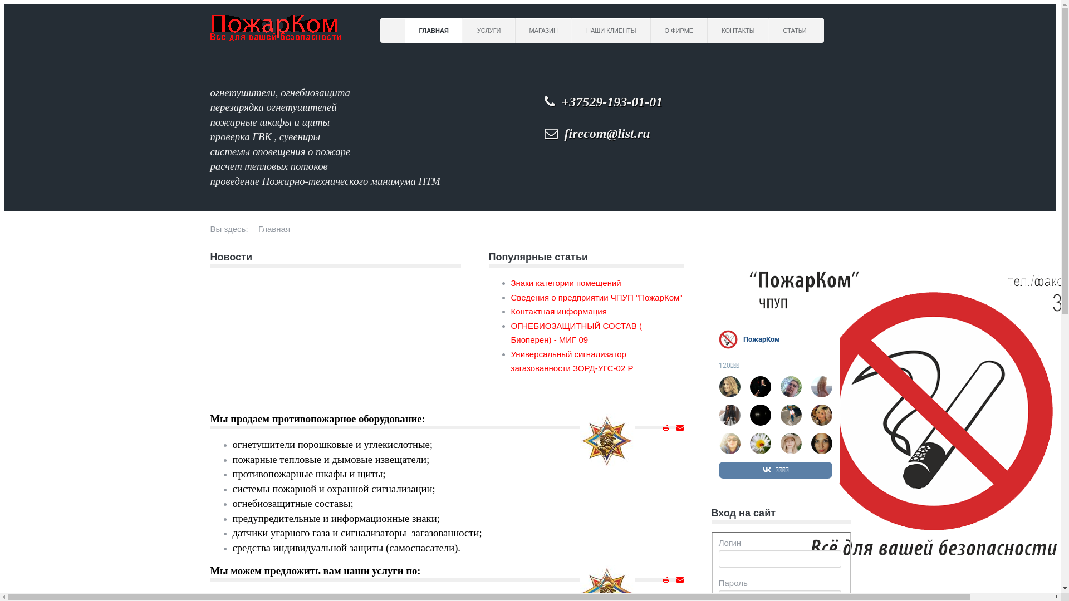 This screenshot has width=1069, height=601. What do you see at coordinates (604, 134) in the screenshot?
I see `  firecom@list.ru` at bounding box center [604, 134].